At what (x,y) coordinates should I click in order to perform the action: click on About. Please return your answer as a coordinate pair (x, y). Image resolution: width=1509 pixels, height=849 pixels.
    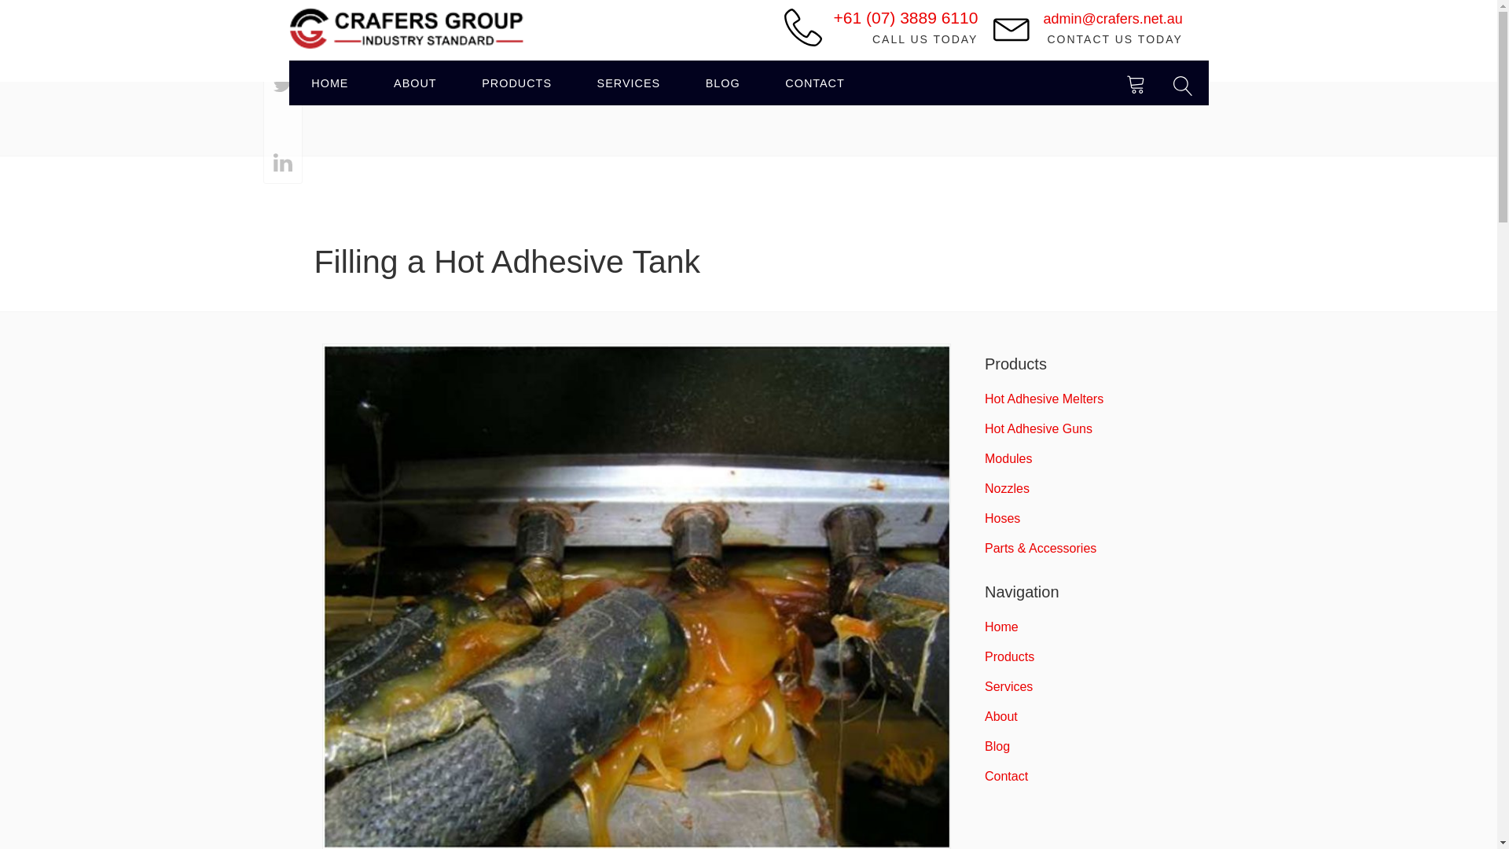
    Looking at the image, I should click on (415, 82).